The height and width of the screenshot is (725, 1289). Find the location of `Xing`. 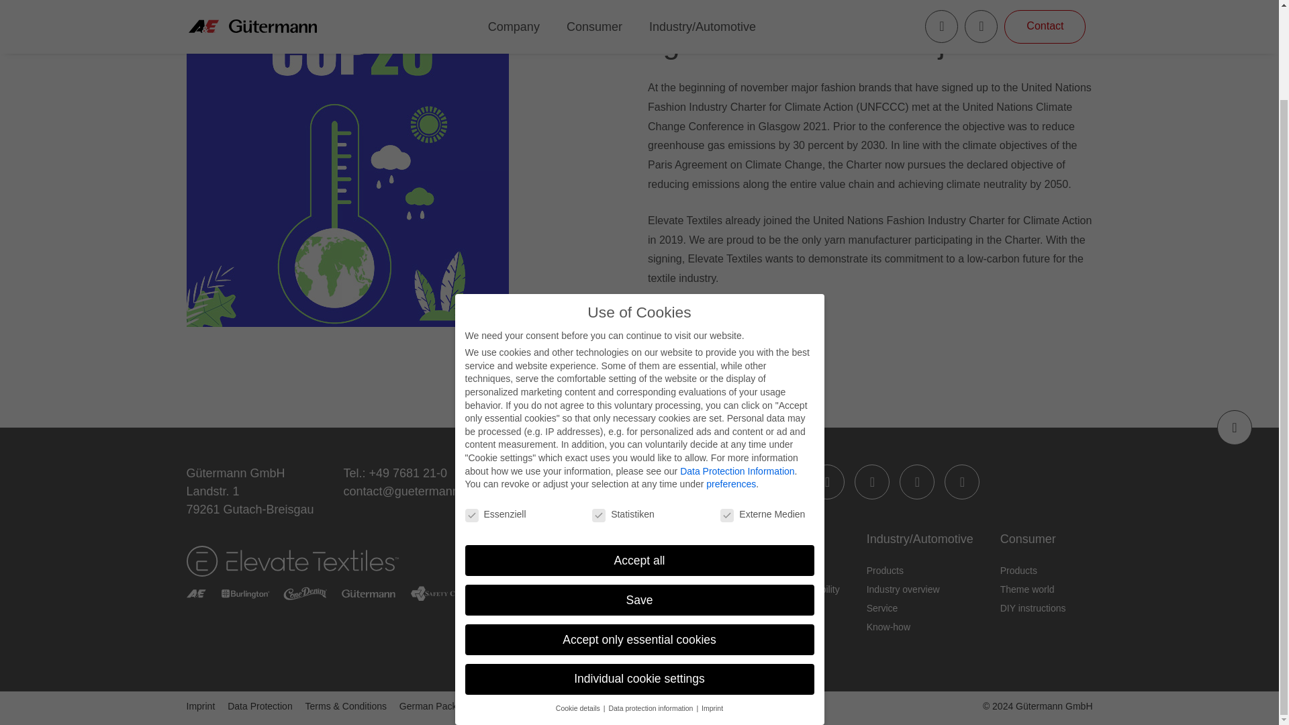

Xing is located at coordinates (781, 482).